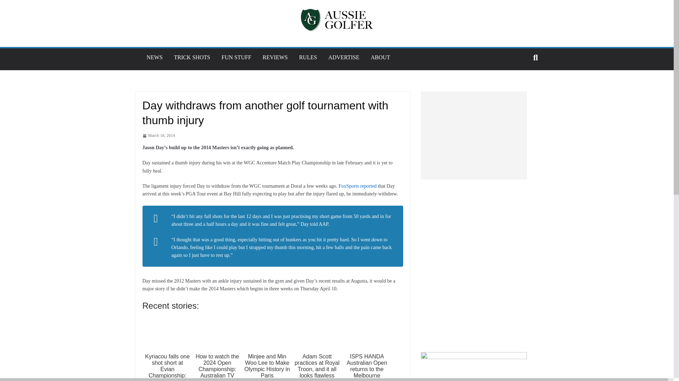  What do you see at coordinates (343, 57) in the screenshot?
I see `ADVERTISE` at bounding box center [343, 57].